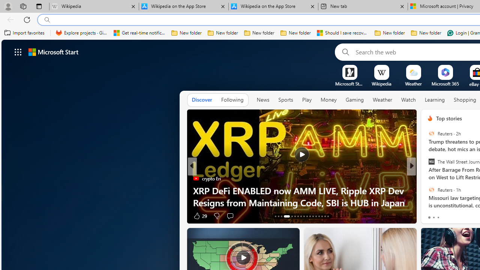 This screenshot has width=480, height=270. I want to click on Sports, so click(285, 100).